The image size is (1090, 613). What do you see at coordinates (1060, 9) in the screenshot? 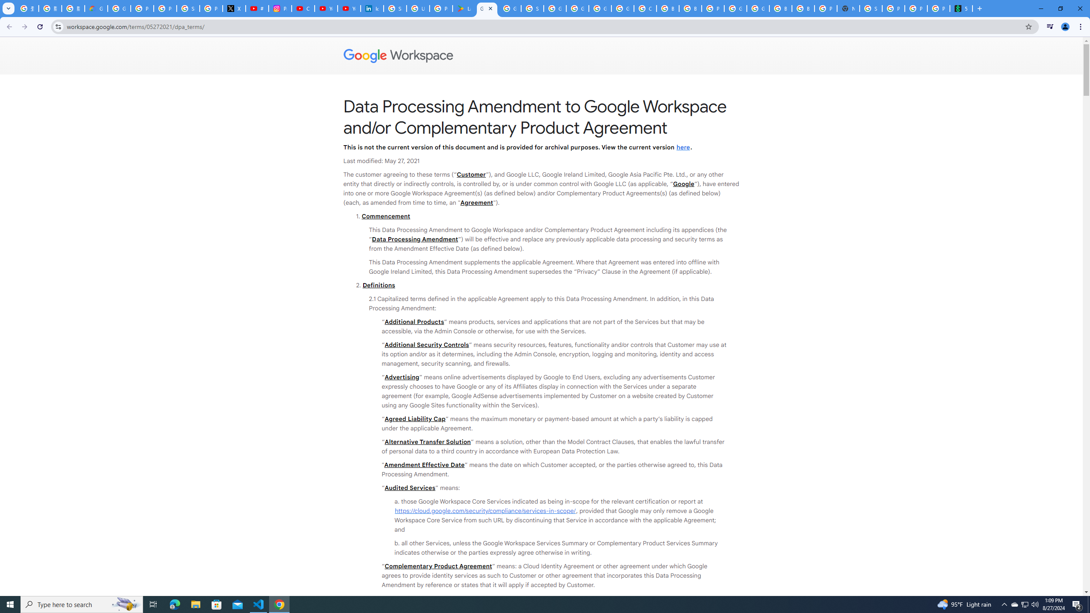
I see `Restore` at bounding box center [1060, 9].